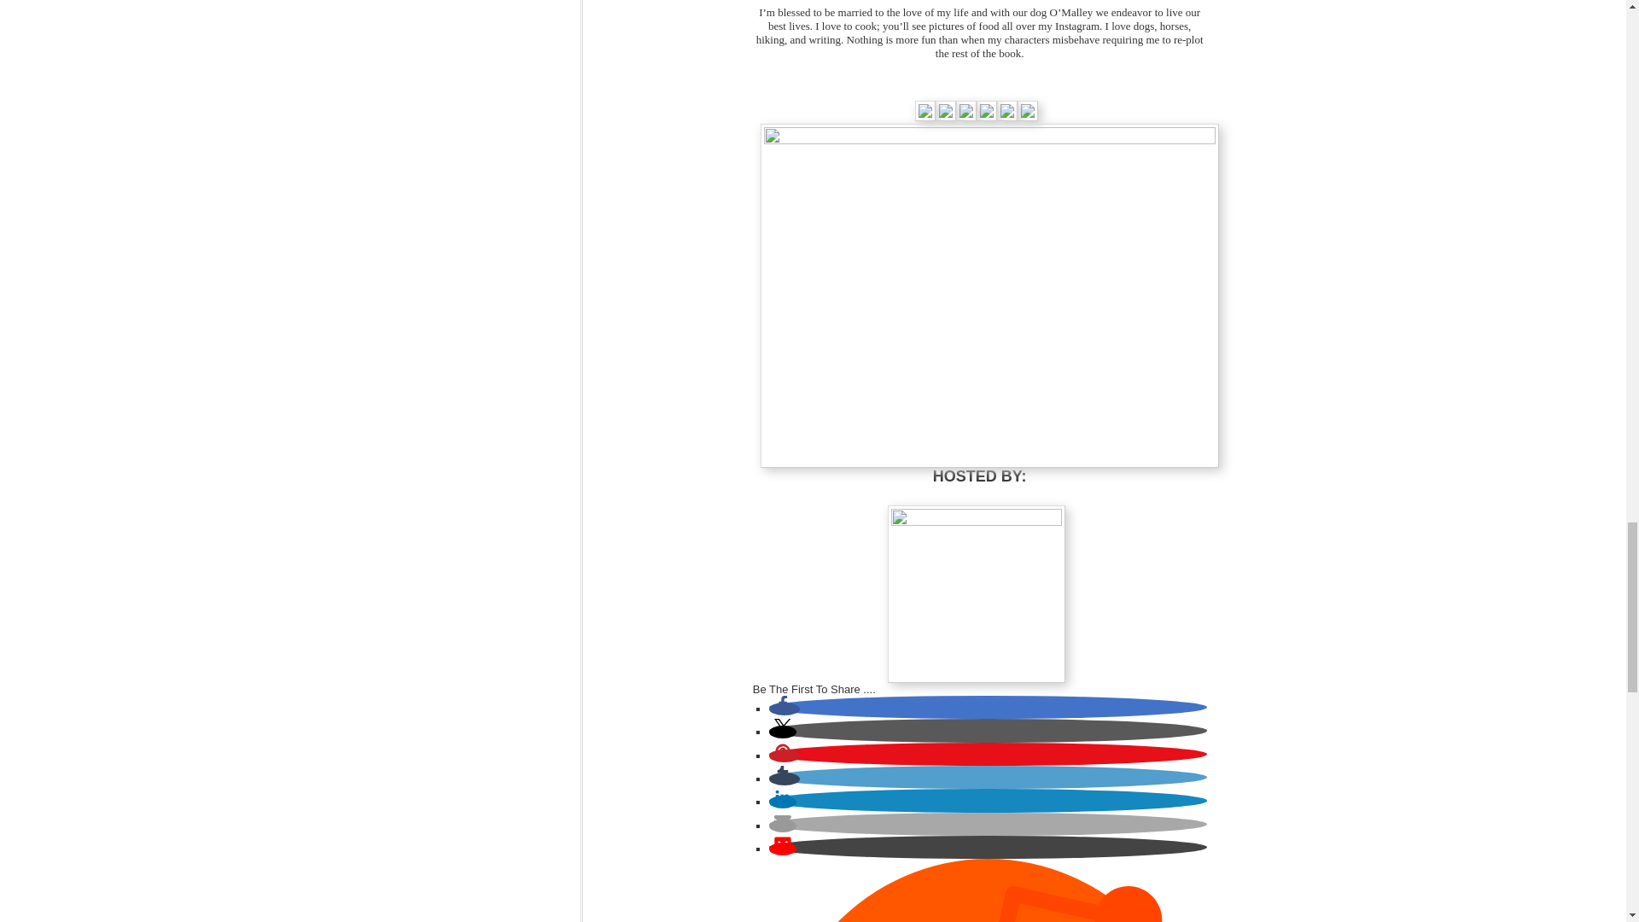 Image resolution: width=1639 pixels, height=922 pixels. Describe the element at coordinates (782, 802) in the screenshot. I see `Share on LinkedIn` at that location.